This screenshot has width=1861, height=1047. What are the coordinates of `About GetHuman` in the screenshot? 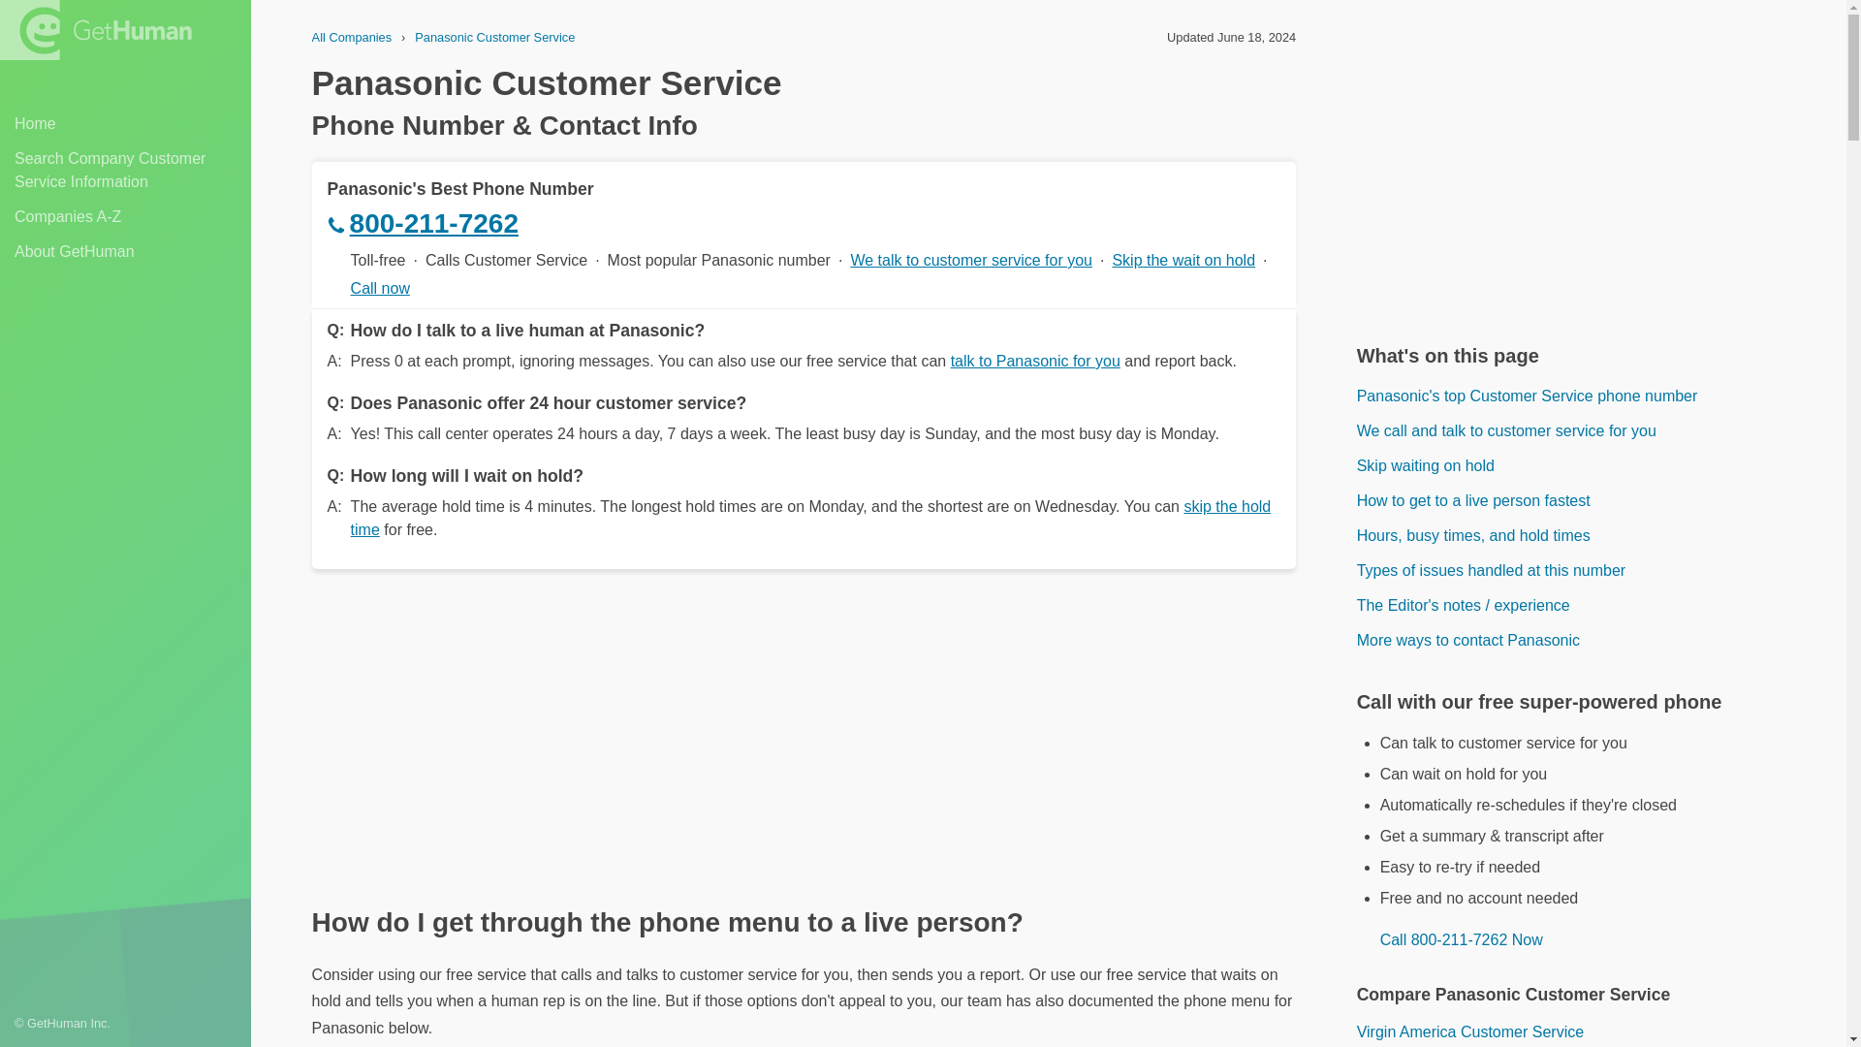 It's located at (125, 252).